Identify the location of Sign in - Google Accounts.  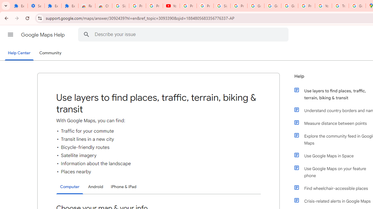
(121, 6).